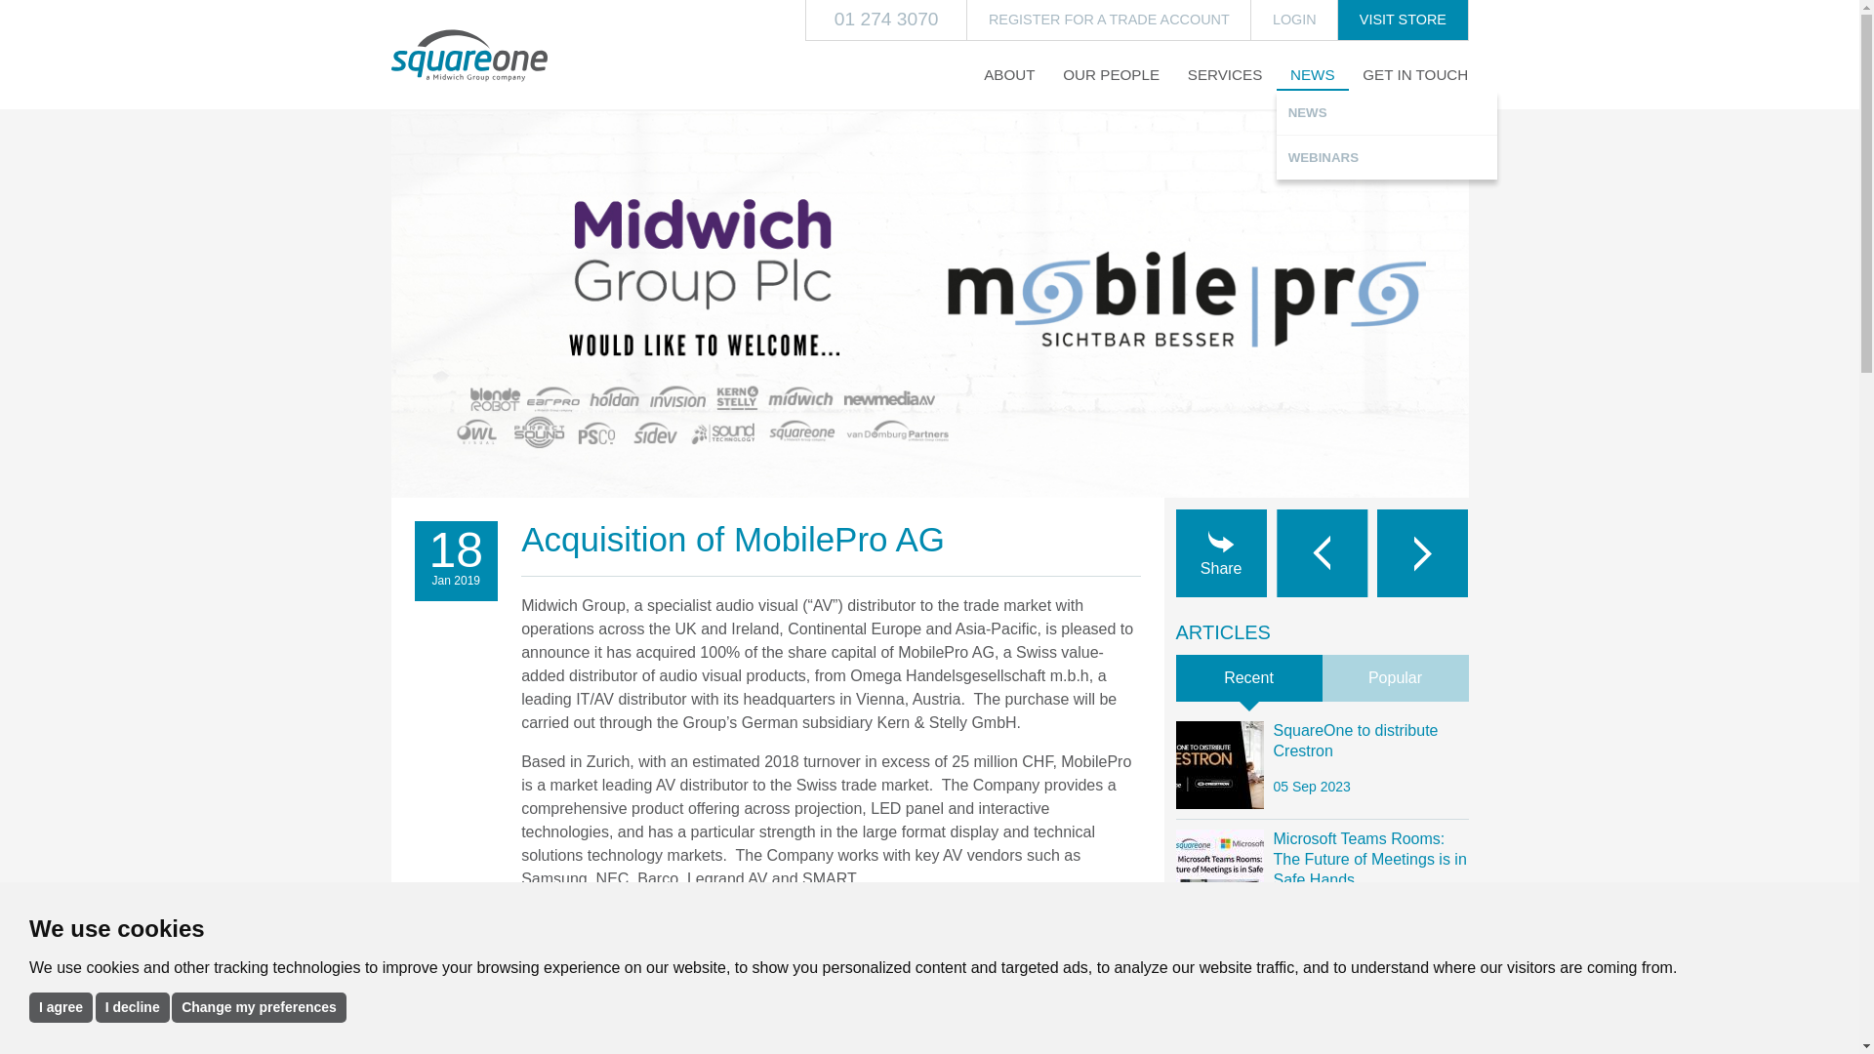  I want to click on GET IN TOUCH, so click(1415, 74).